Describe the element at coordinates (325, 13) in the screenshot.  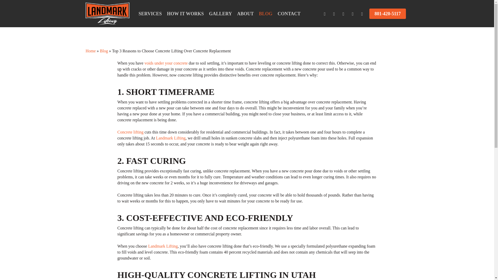
I see `TWITTER` at that location.